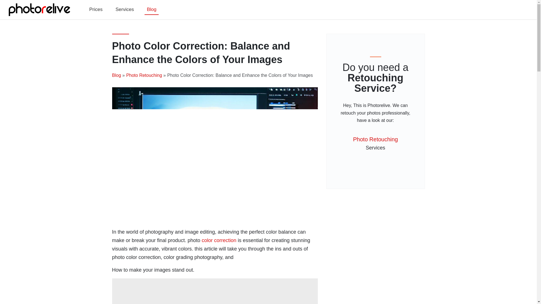  I want to click on Photo Retouching, so click(376, 144).